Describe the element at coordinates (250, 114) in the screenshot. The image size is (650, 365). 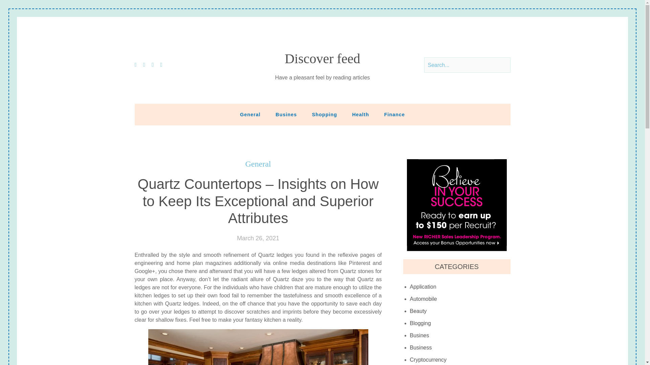
I see `General` at that location.